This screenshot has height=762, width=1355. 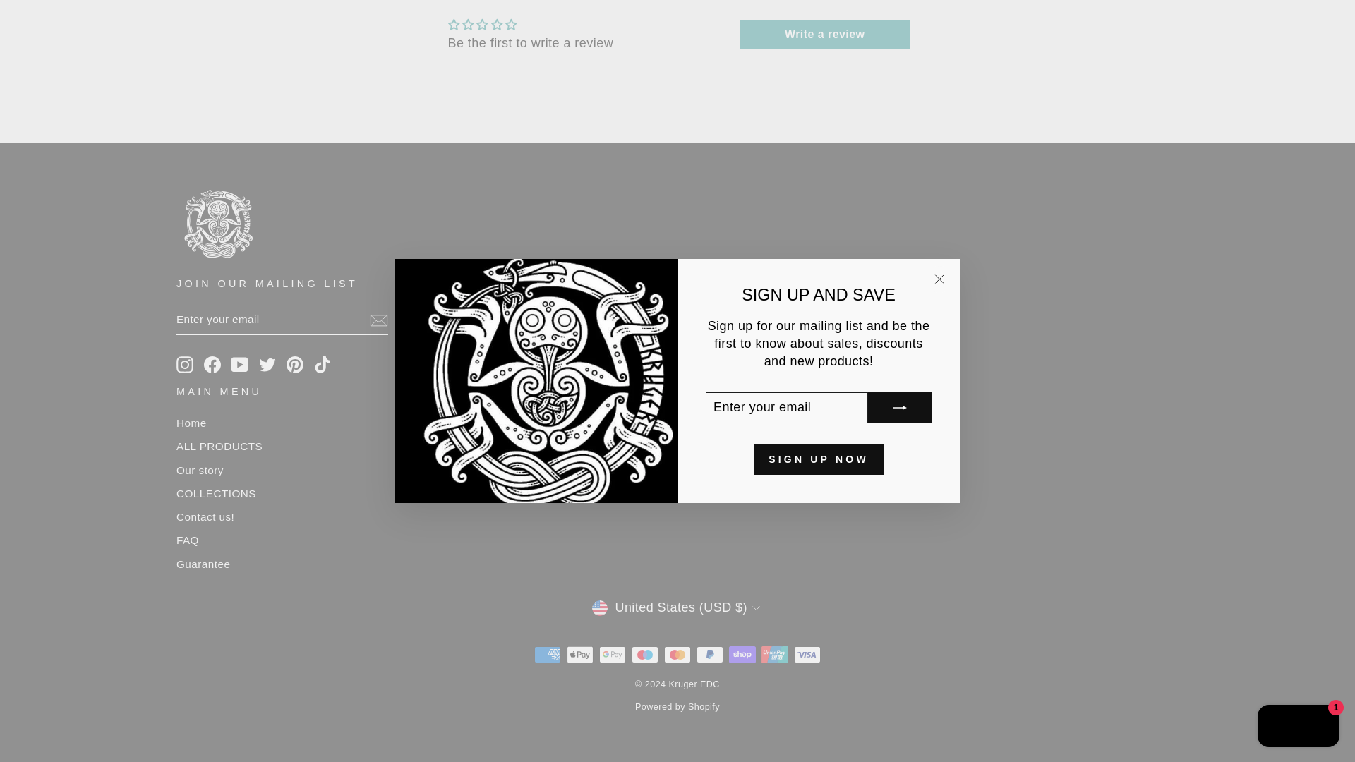 What do you see at coordinates (742, 654) in the screenshot?
I see `Shop Pay` at bounding box center [742, 654].